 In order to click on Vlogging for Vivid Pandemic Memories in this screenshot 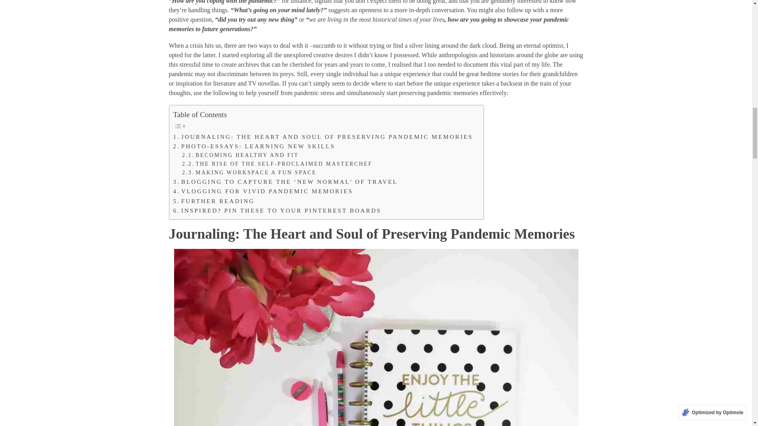, I will do `click(263, 191)`.